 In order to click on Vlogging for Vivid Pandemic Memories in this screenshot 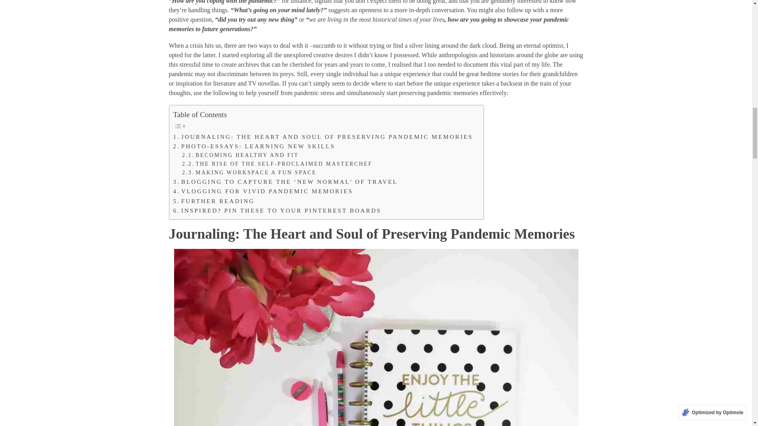, I will do `click(263, 191)`.